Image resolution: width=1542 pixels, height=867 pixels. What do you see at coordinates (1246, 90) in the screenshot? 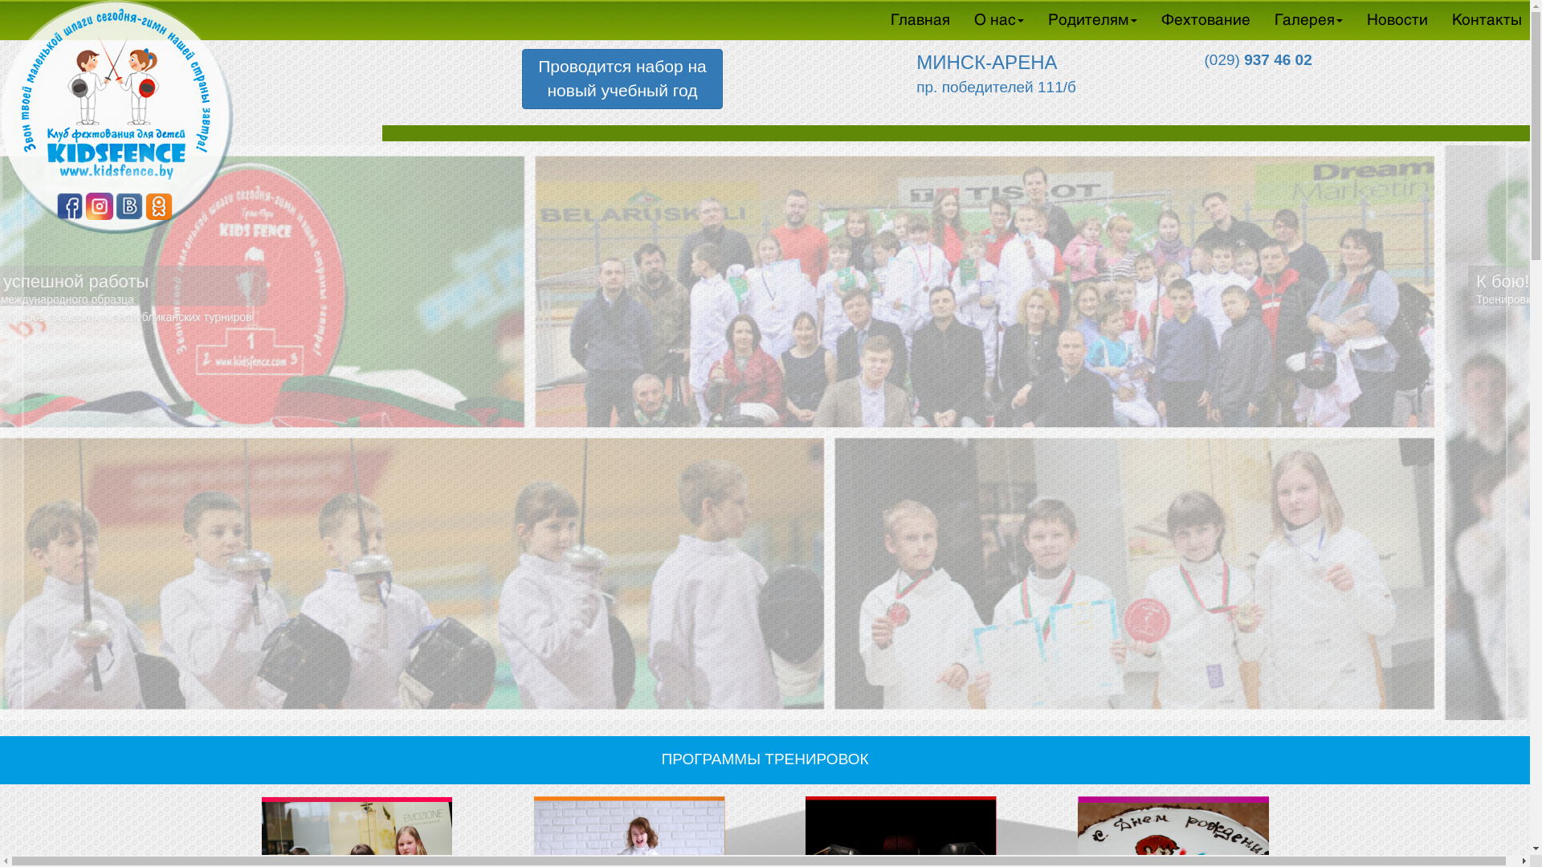
I see ` ` at bounding box center [1246, 90].